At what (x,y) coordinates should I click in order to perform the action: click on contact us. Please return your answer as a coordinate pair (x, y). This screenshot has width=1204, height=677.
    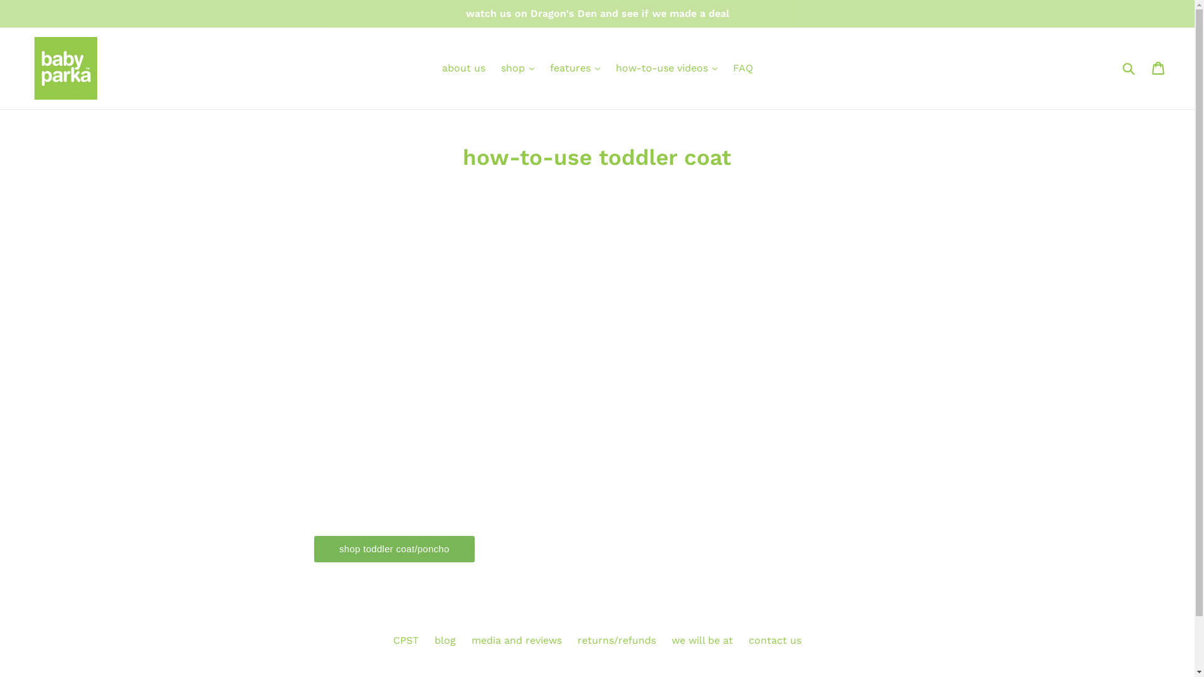
    Looking at the image, I should click on (775, 641).